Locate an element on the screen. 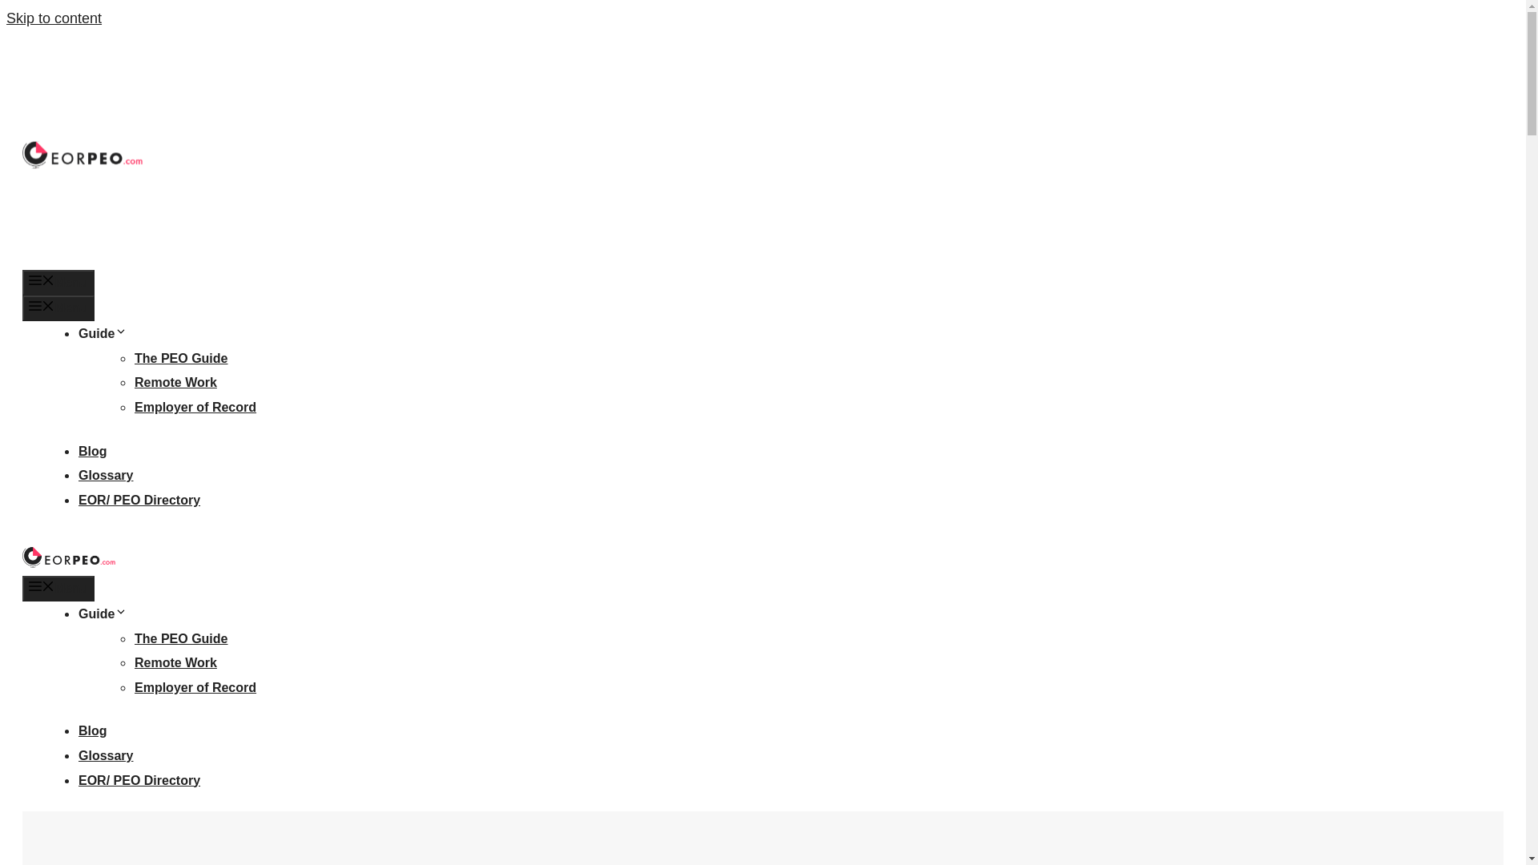 This screenshot has height=865, width=1538. The PEO Guide is located at coordinates (181, 638).